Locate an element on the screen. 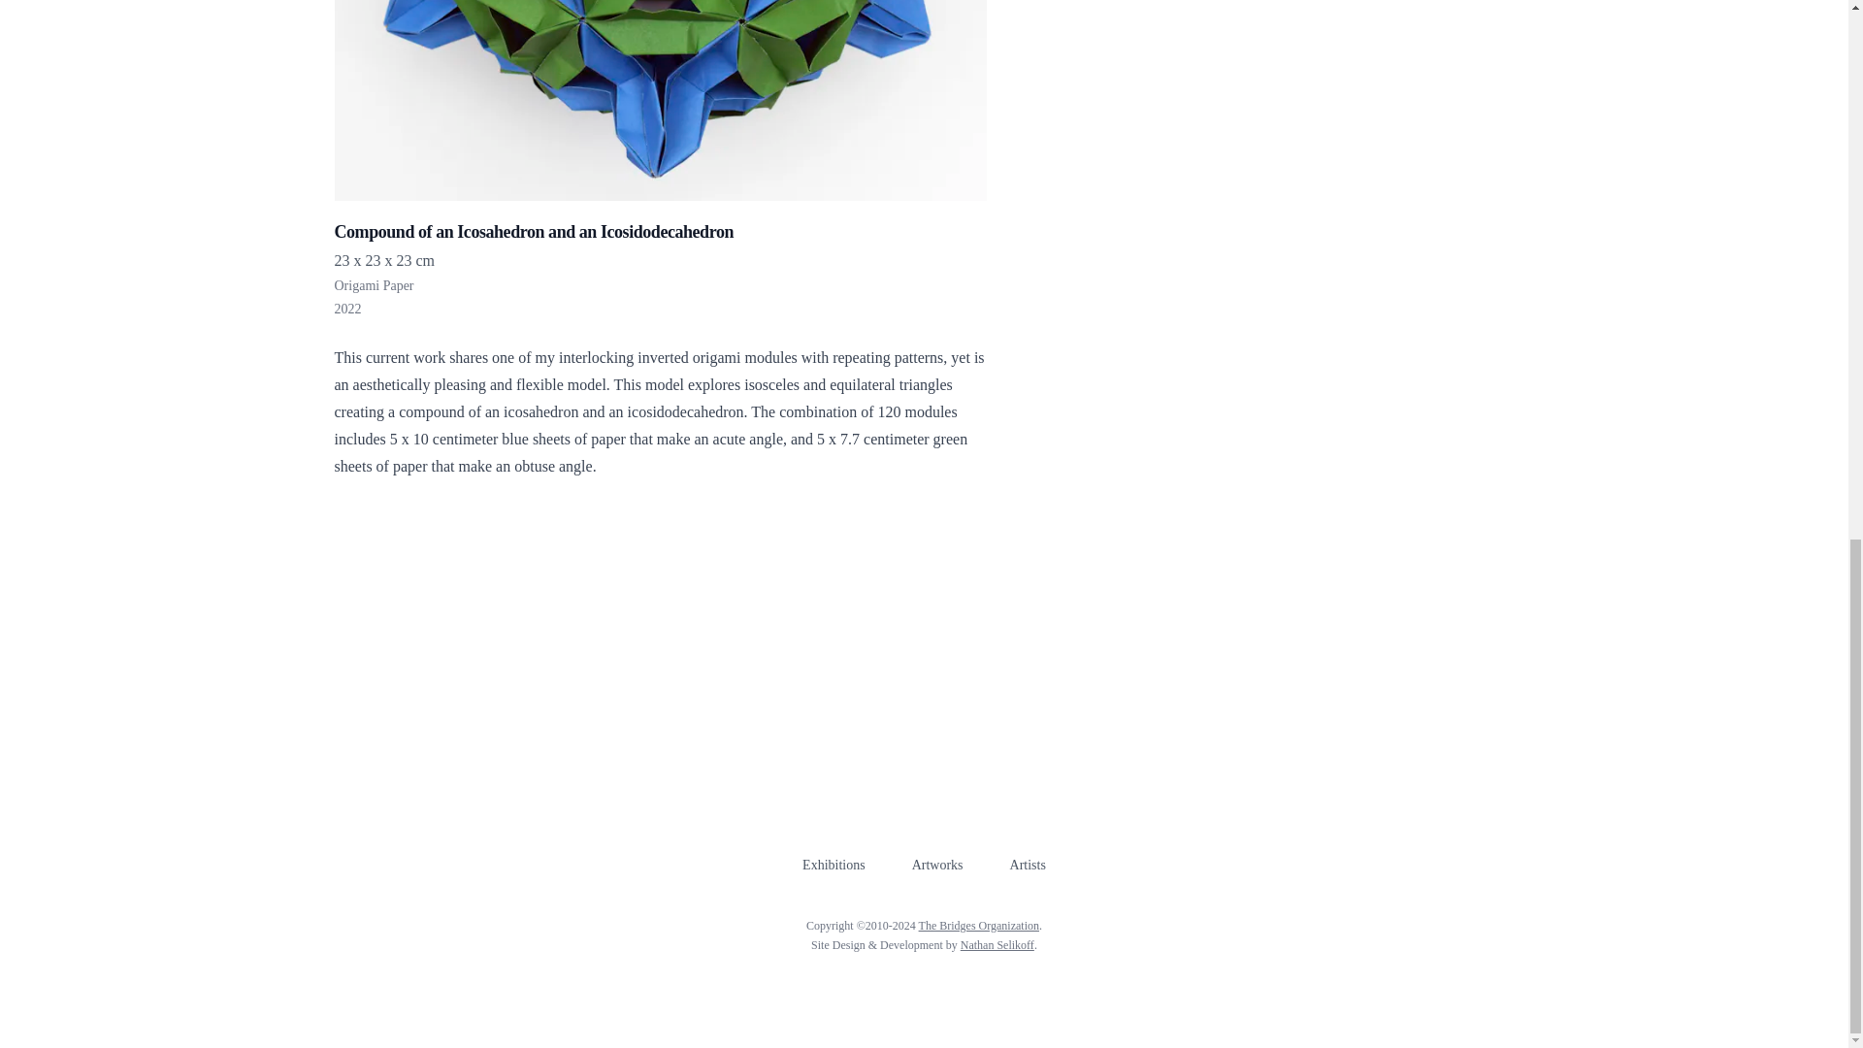 This screenshot has width=1863, height=1048. Exhibitions is located at coordinates (834, 865).